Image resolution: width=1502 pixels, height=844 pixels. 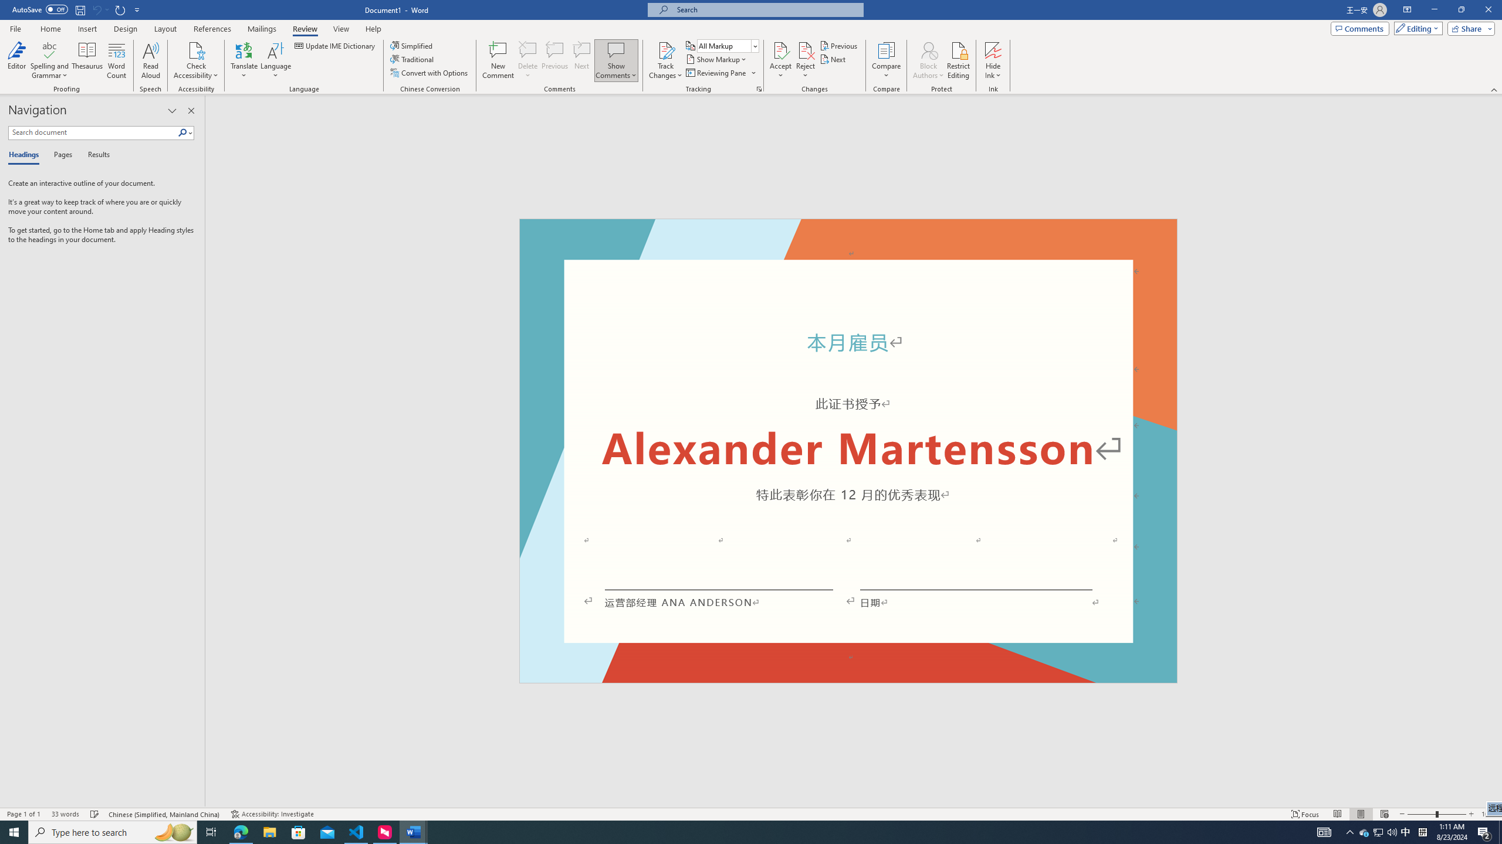 I want to click on New Comment, so click(x=498, y=60).